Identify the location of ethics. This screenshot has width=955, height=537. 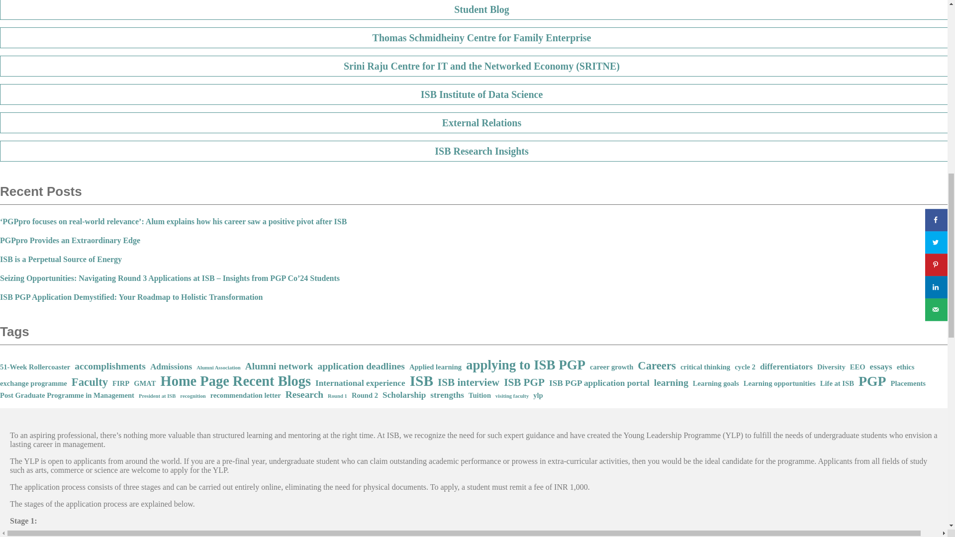
(905, 367).